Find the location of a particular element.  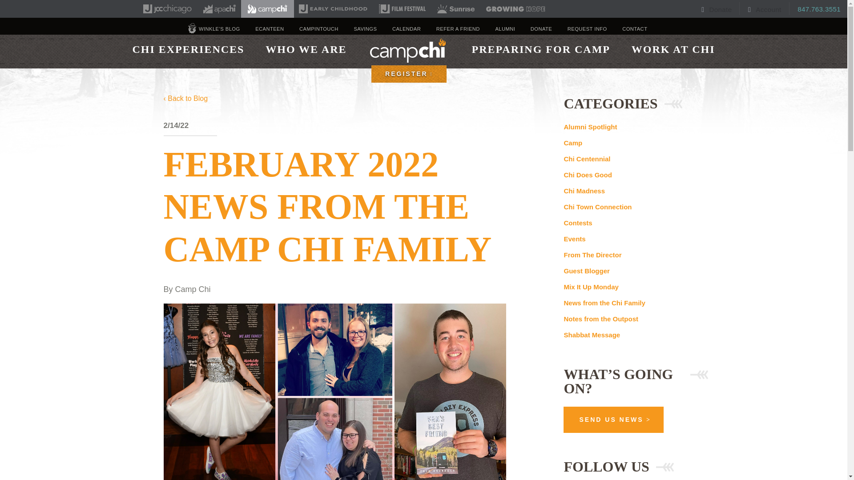

CALENDAR is located at coordinates (407, 29).